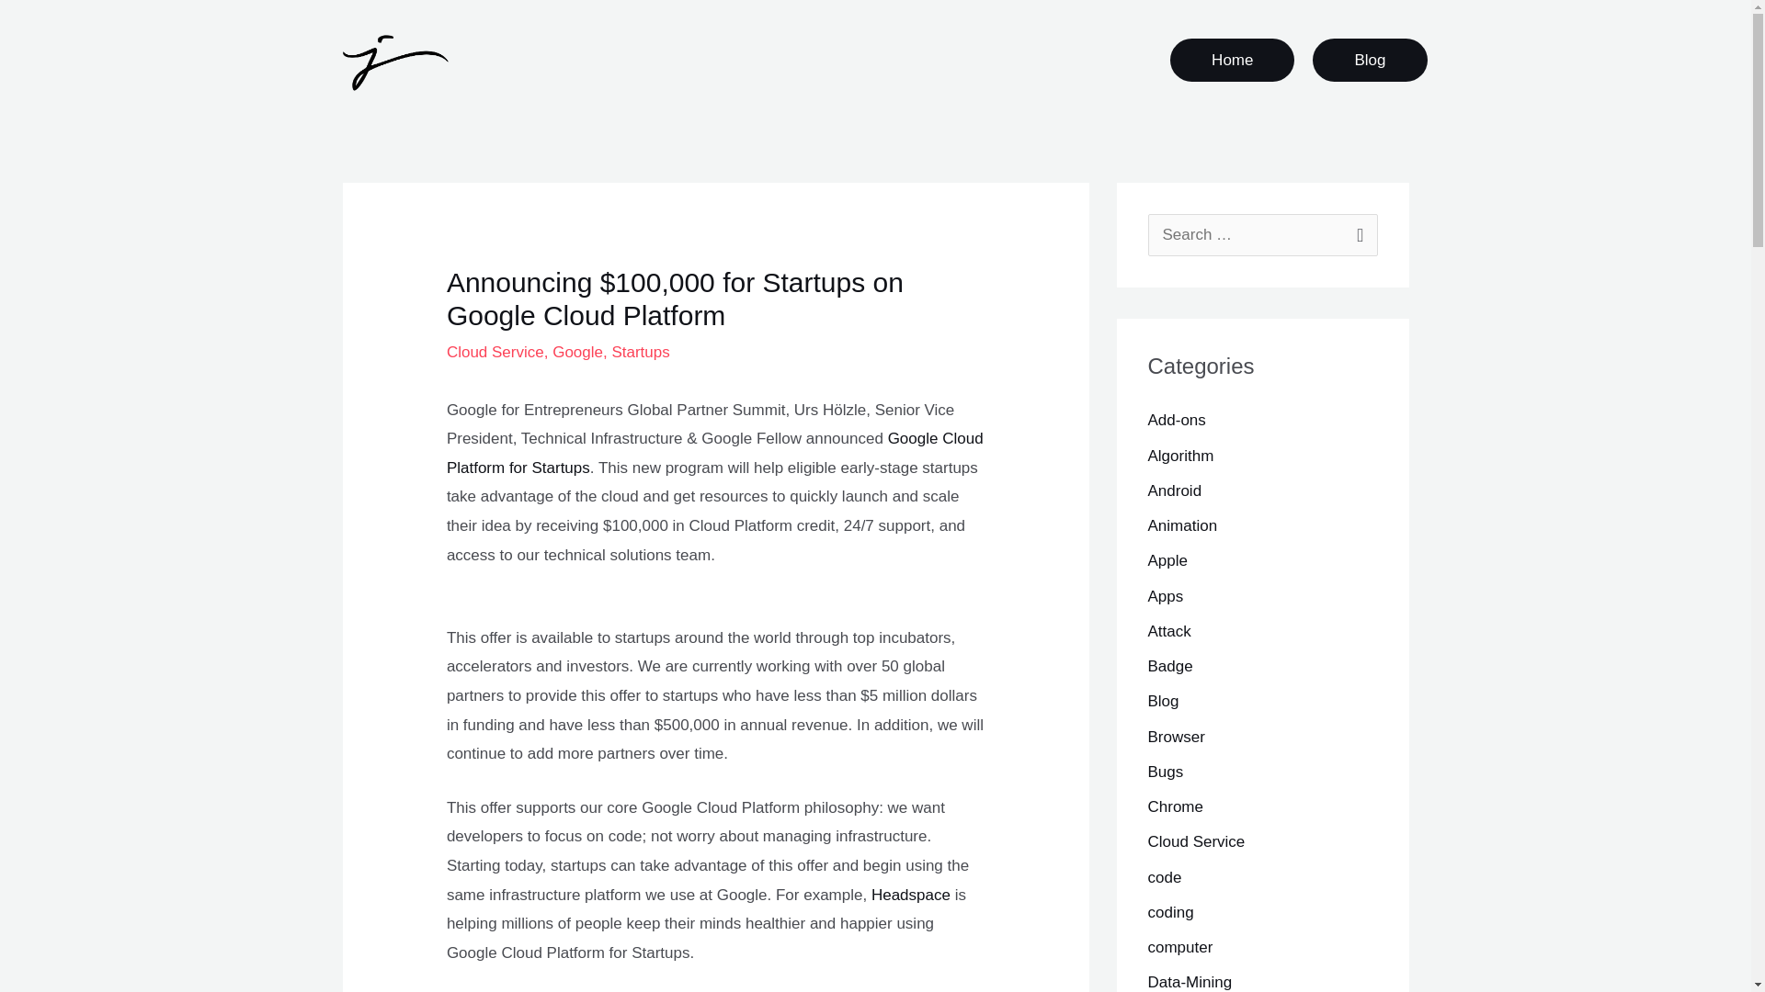 This screenshot has width=1765, height=992. What do you see at coordinates (1165, 596) in the screenshot?
I see `Apps` at bounding box center [1165, 596].